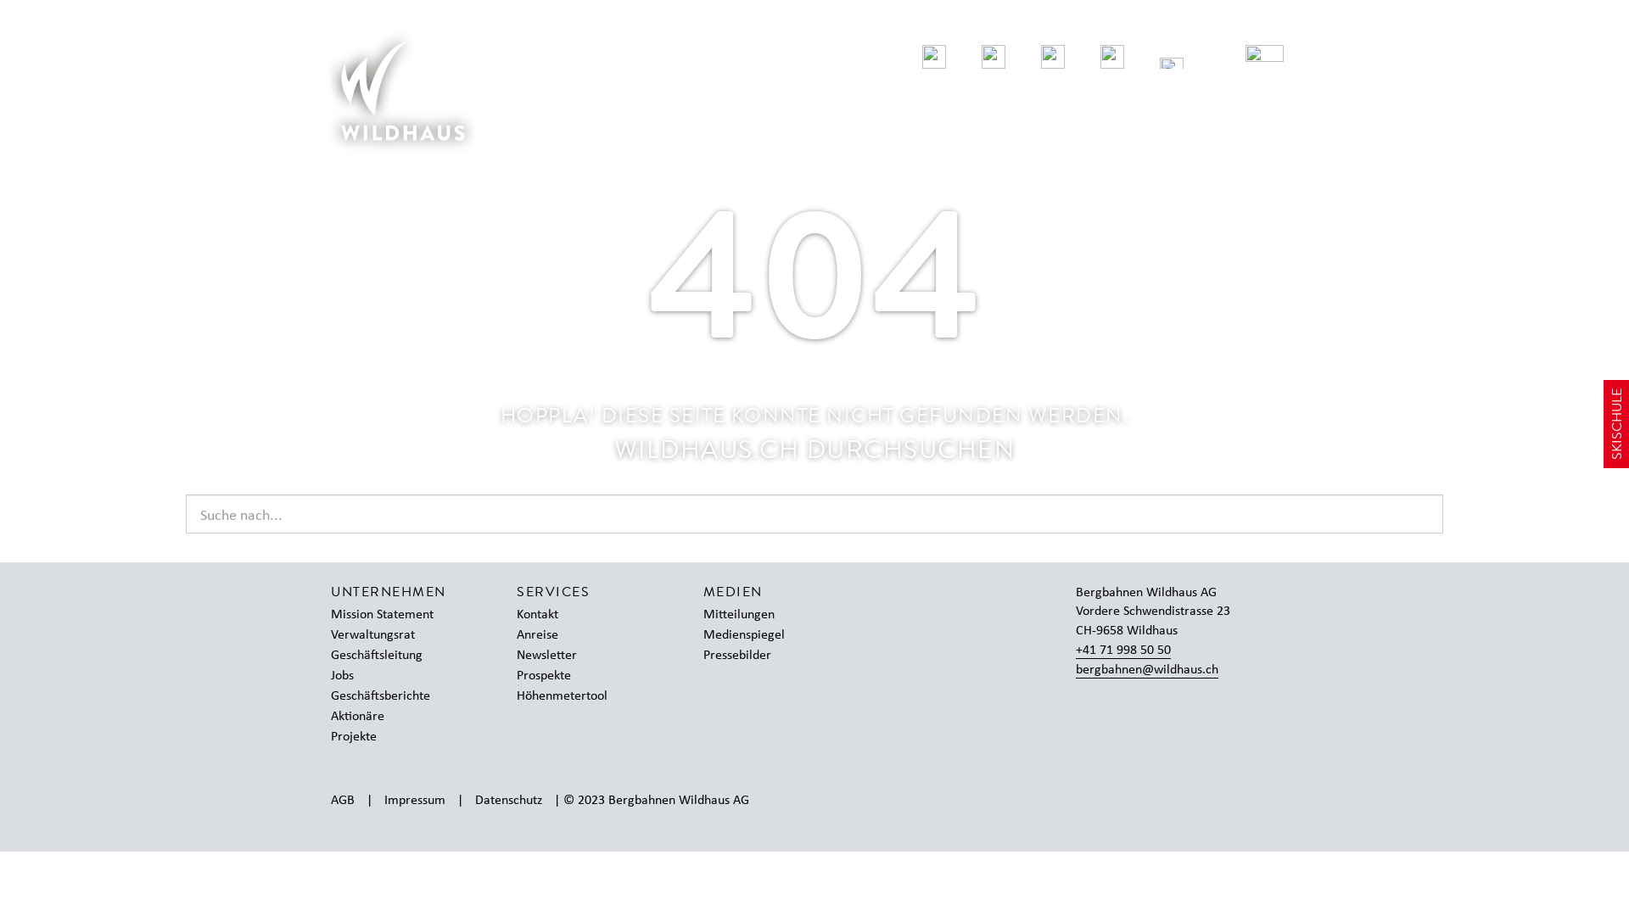 This screenshot has width=1629, height=916. I want to click on Zimmer Buchen, so click(1111, 59).